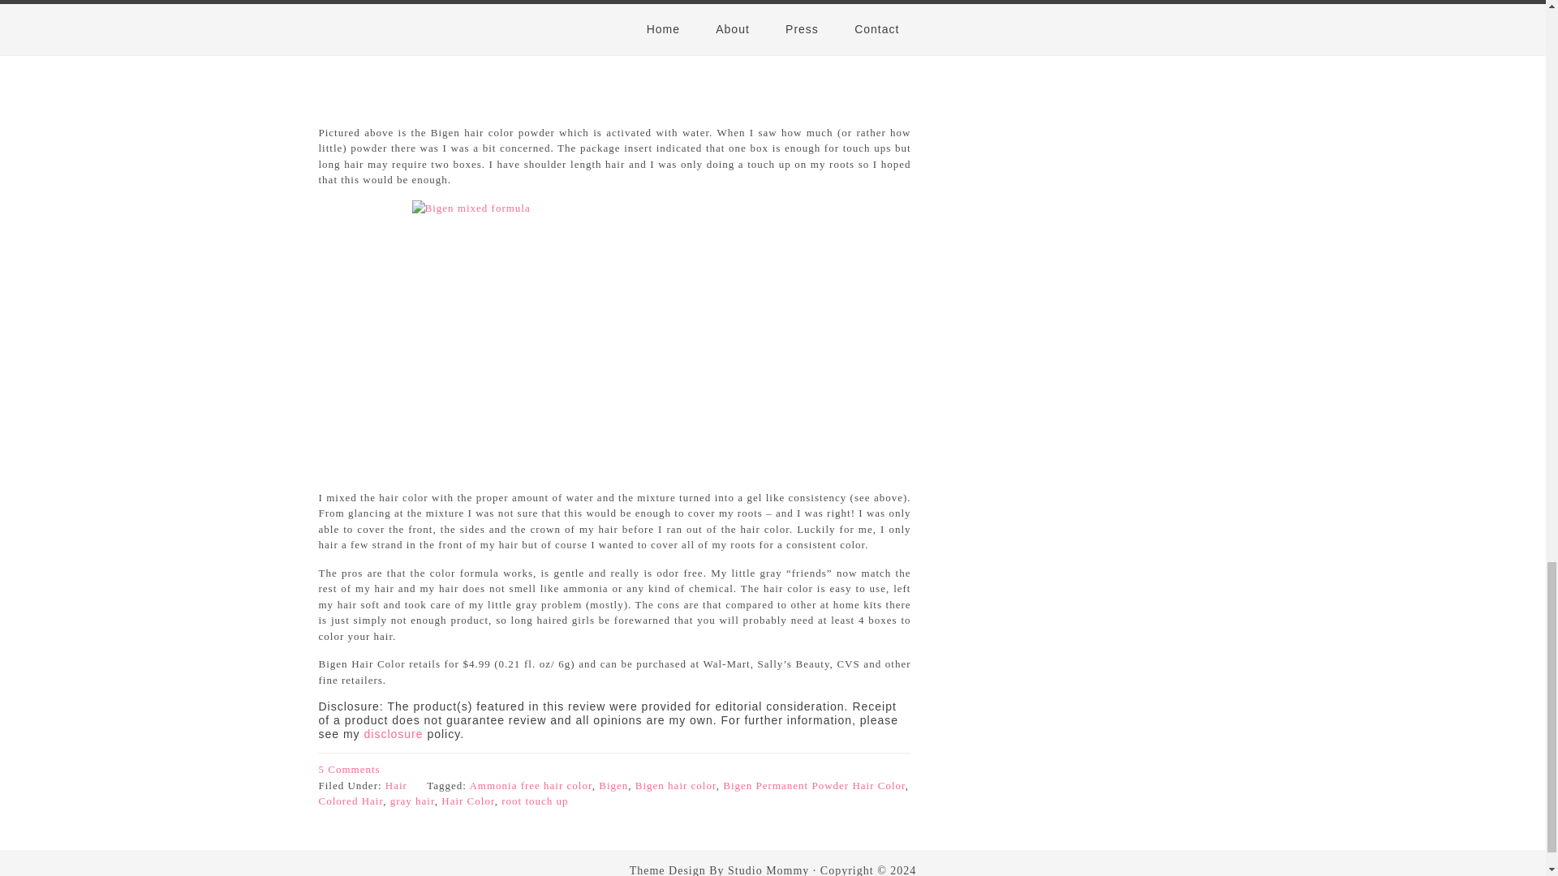 The width and height of the screenshot is (1558, 876). What do you see at coordinates (351, 800) in the screenshot?
I see `Colored Hair` at bounding box center [351, 800].